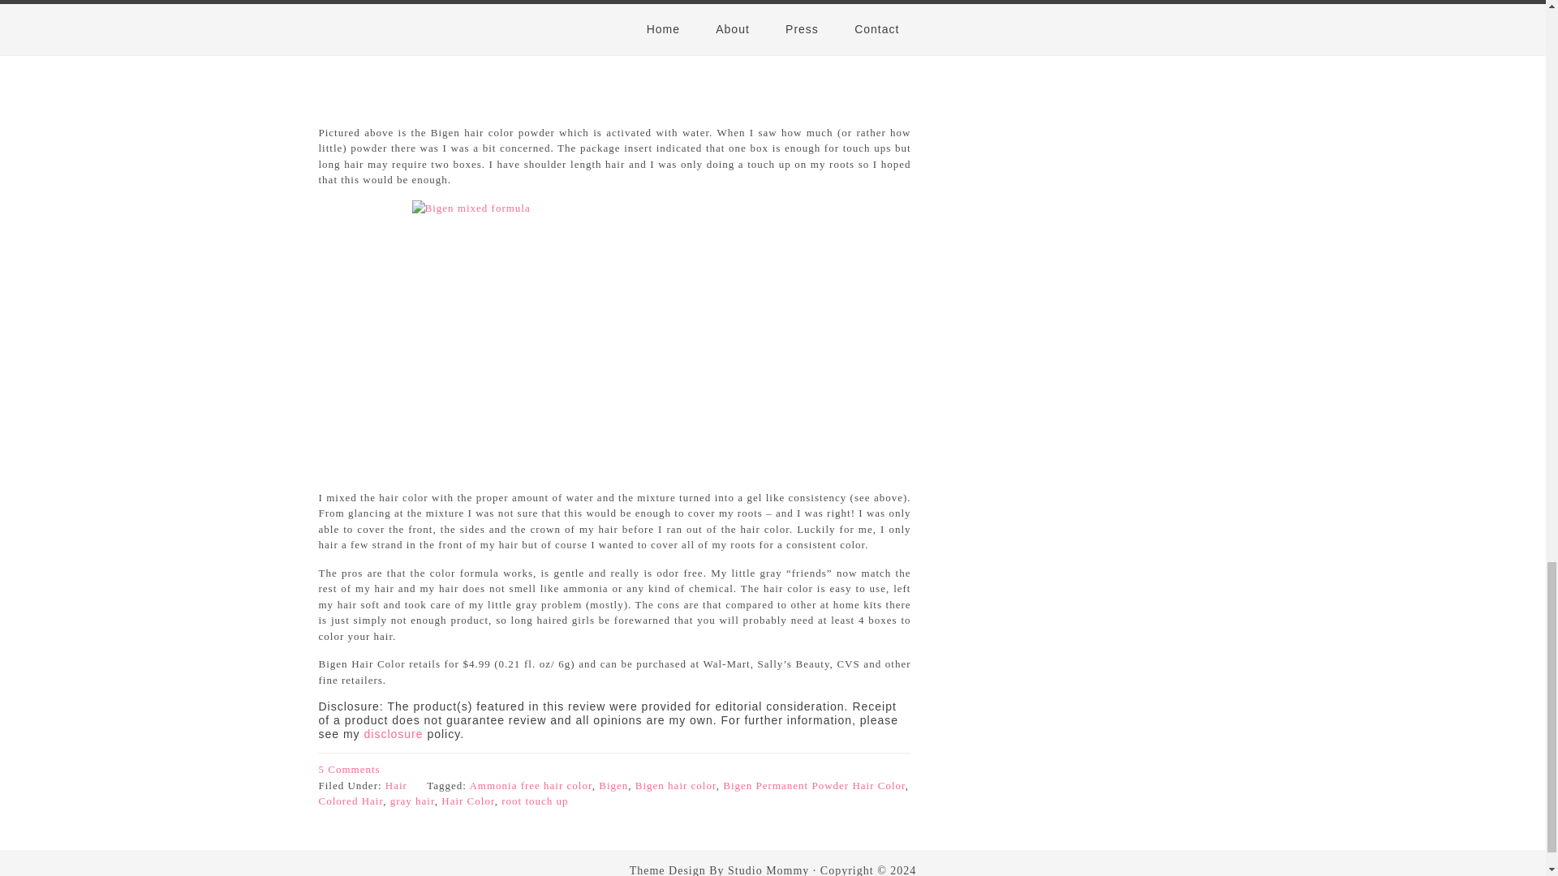 The width and height of the screenshot is (1558, 876). What do you see at coordinates (351, 800) in the screenshot?
I see `Colored Hair` at bounding box center [351, 800].